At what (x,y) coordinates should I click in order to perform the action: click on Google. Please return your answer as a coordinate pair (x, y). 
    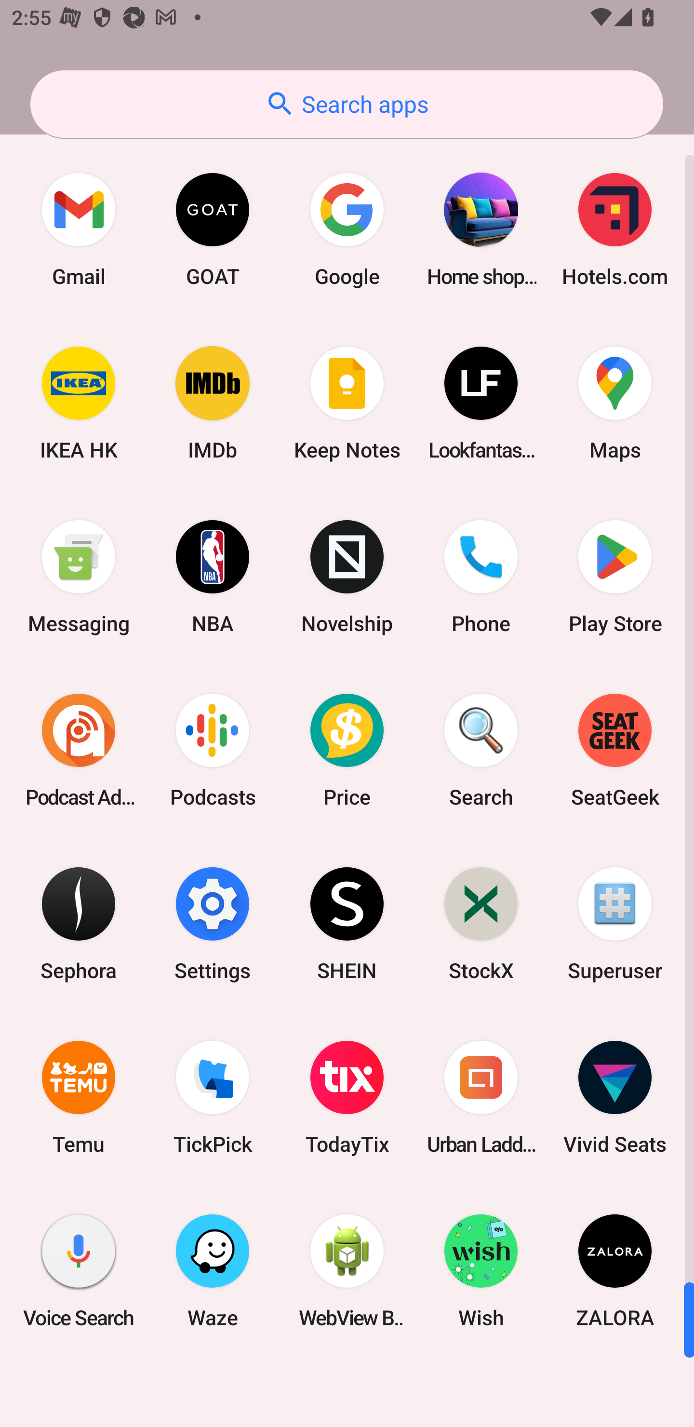
    Looking at the image, I should click on (347, 229).